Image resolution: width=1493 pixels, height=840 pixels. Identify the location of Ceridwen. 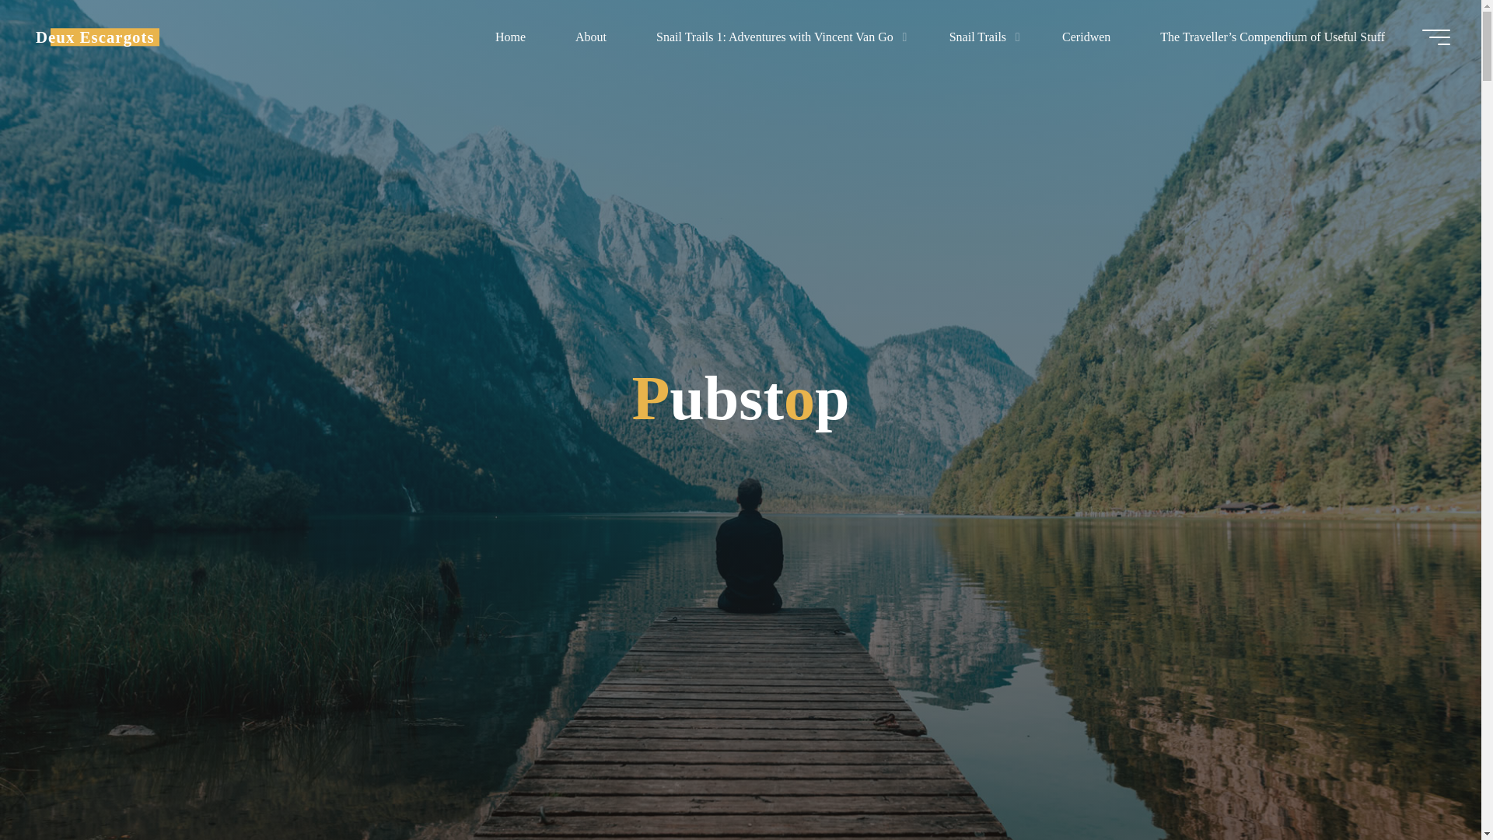
(1086, 37).